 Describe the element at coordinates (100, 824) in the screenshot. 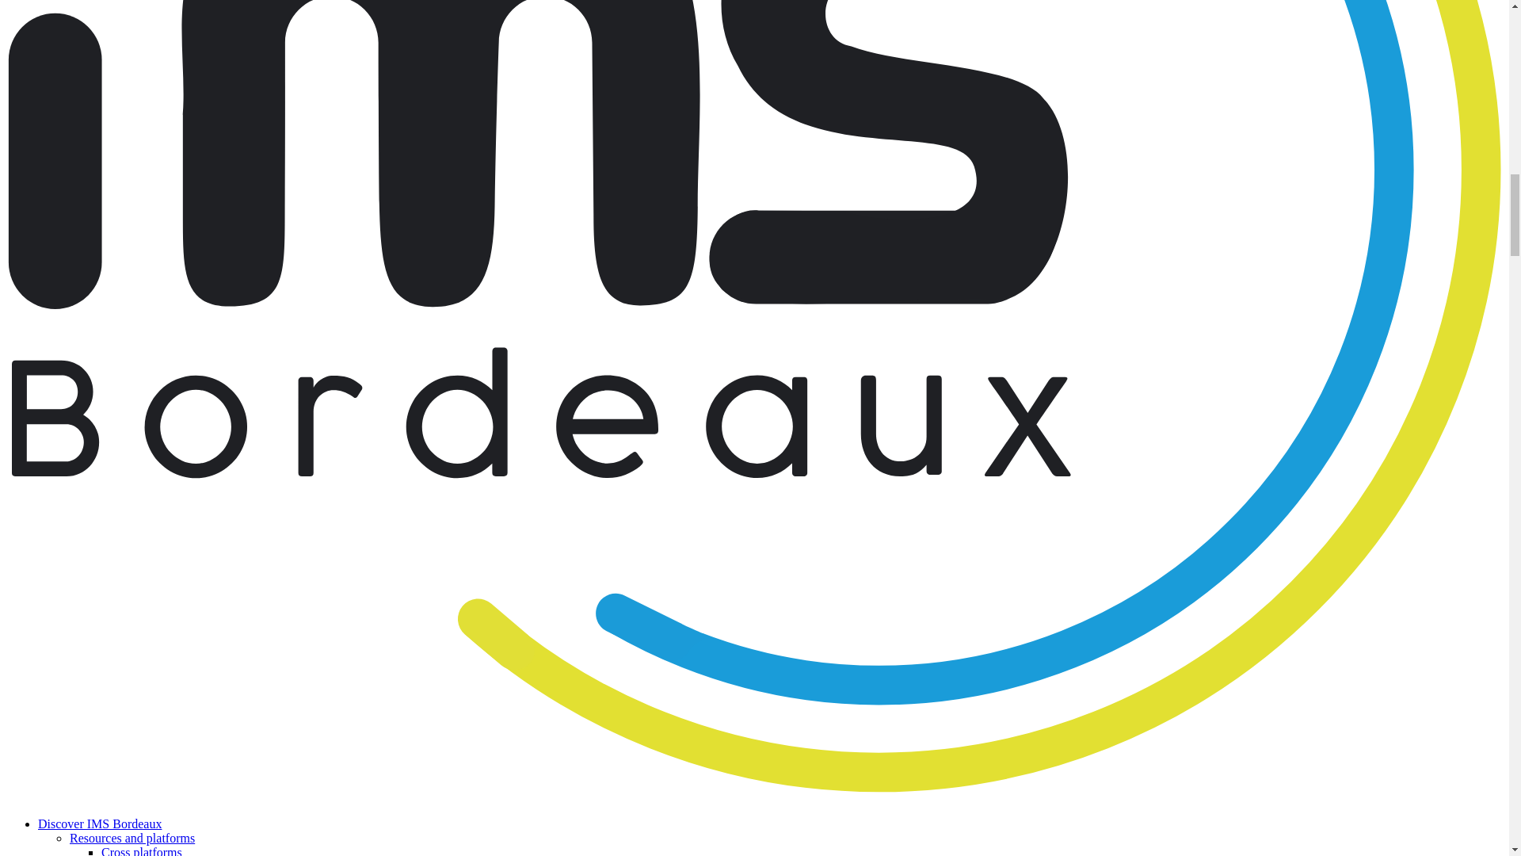

I see `Discover IMS Bordeaux` at that location.